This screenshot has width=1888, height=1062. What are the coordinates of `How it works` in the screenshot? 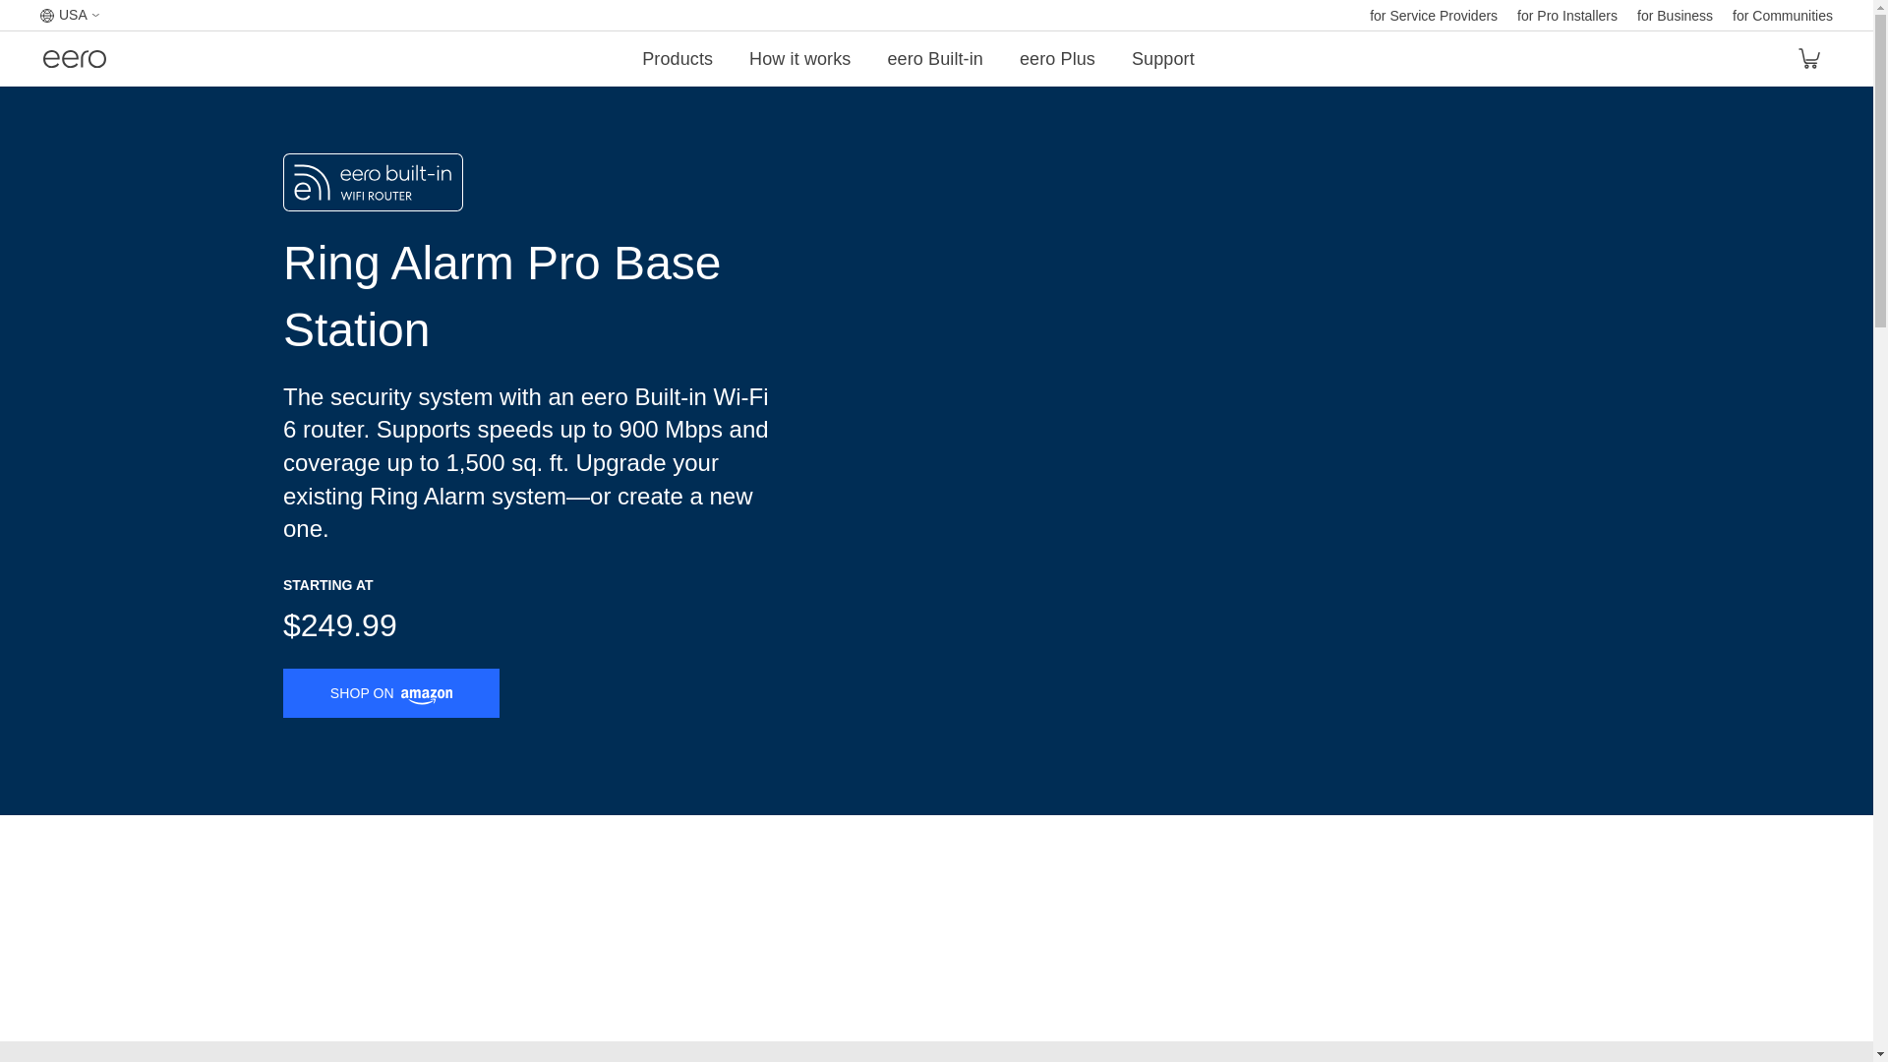 It's located at (800, 59).